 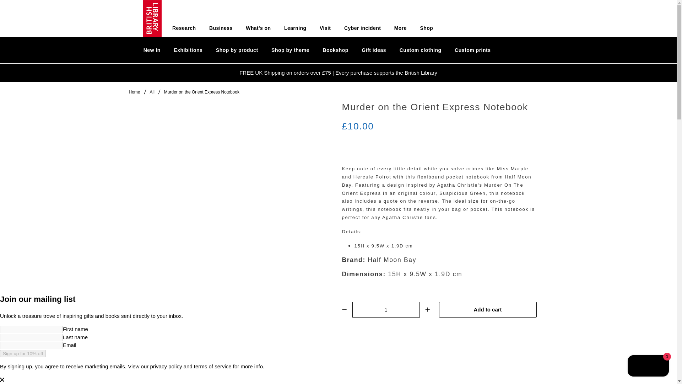 I want to click on Shop by product, so click(x=237, y=50).